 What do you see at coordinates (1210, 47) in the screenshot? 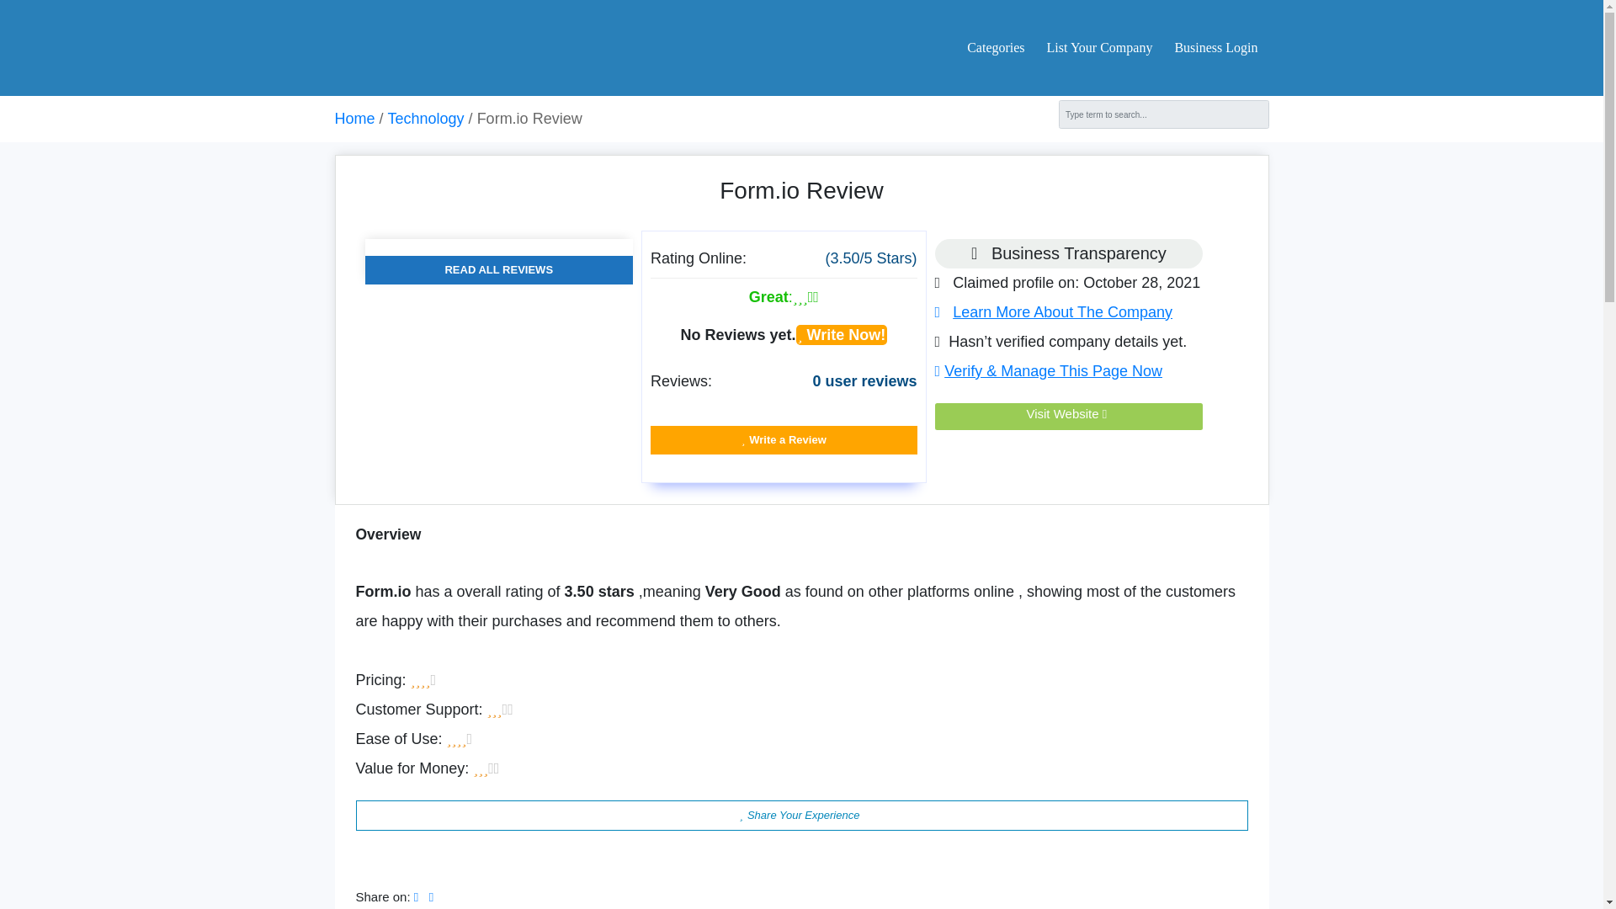
I see `Business Login` at bounding box center [1210, 47].